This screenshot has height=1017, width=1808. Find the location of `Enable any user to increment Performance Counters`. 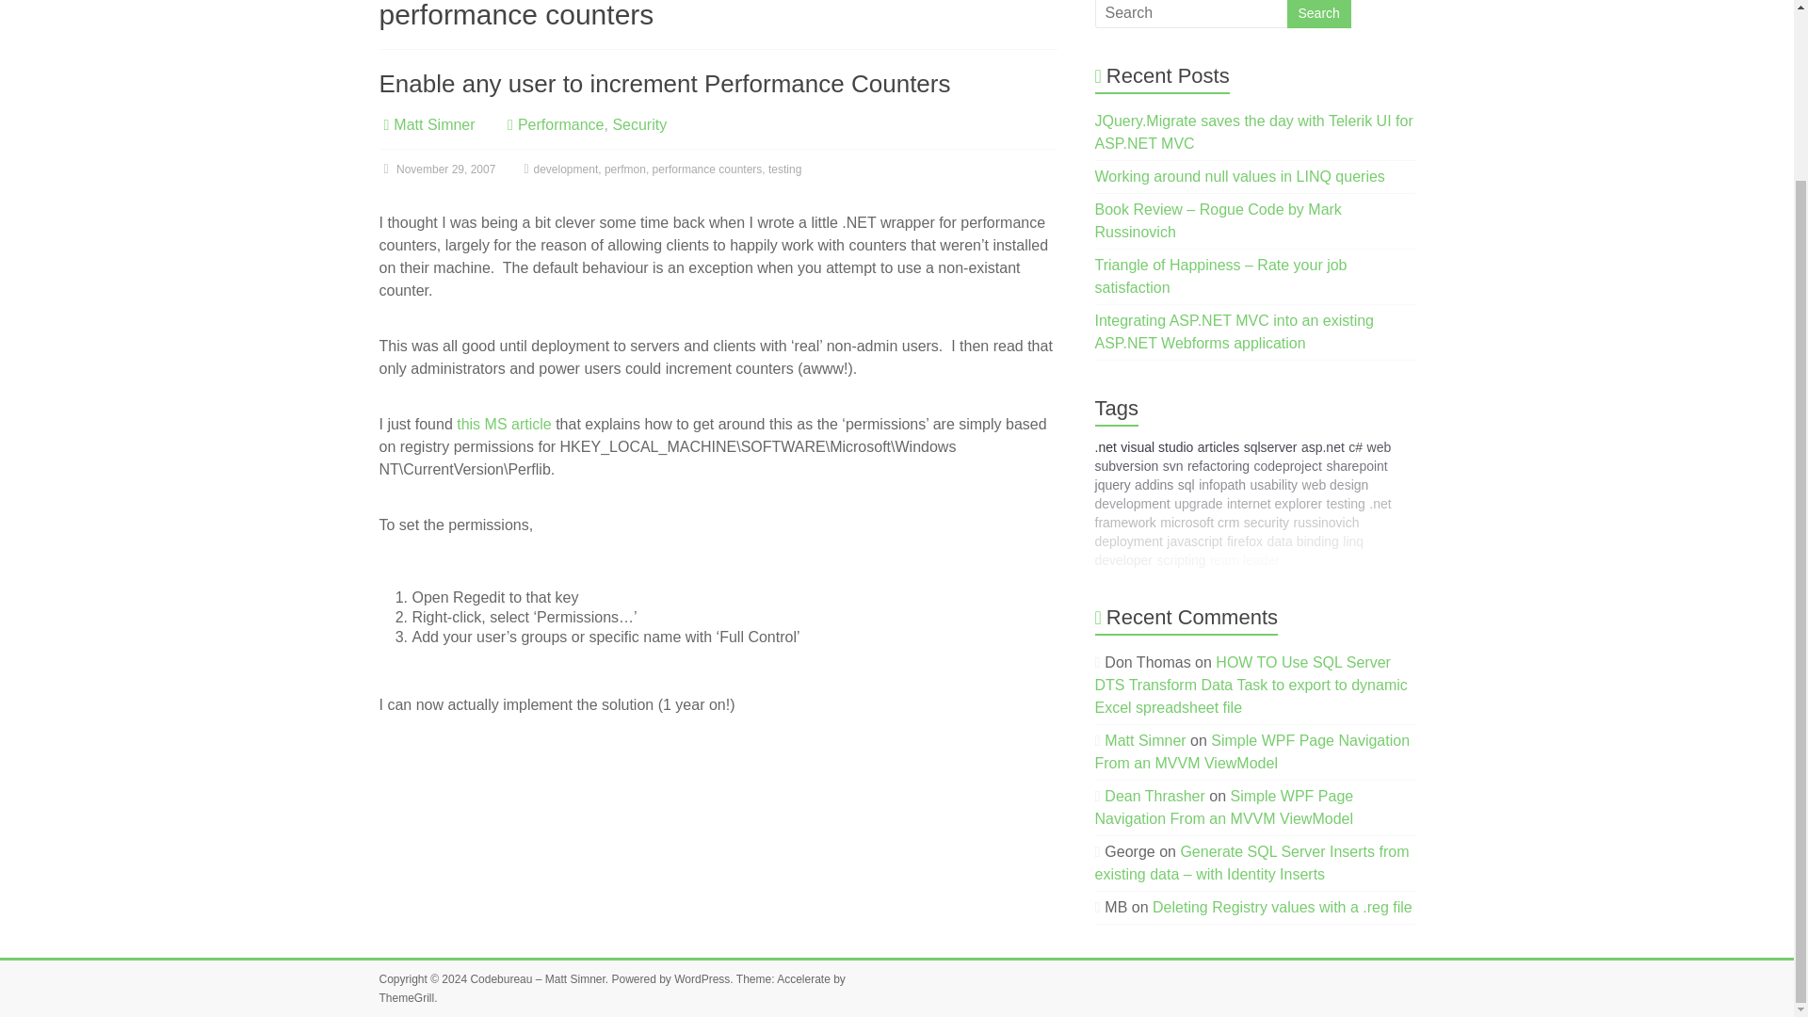

Enable any user to increment Performance Counters is located at coordinates (664, 83).